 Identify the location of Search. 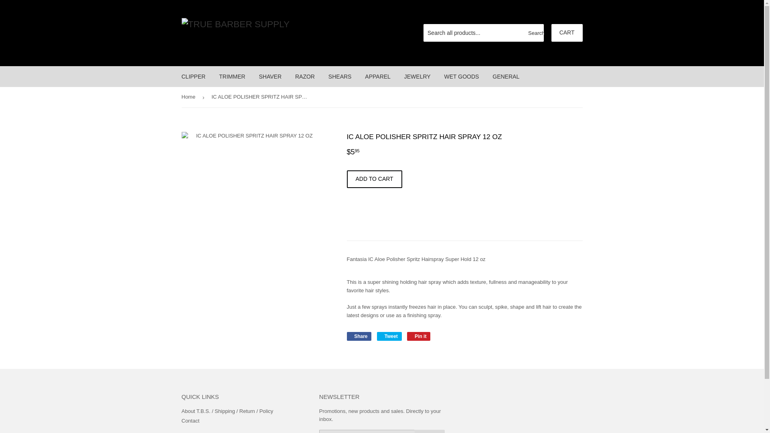
(535, 33).